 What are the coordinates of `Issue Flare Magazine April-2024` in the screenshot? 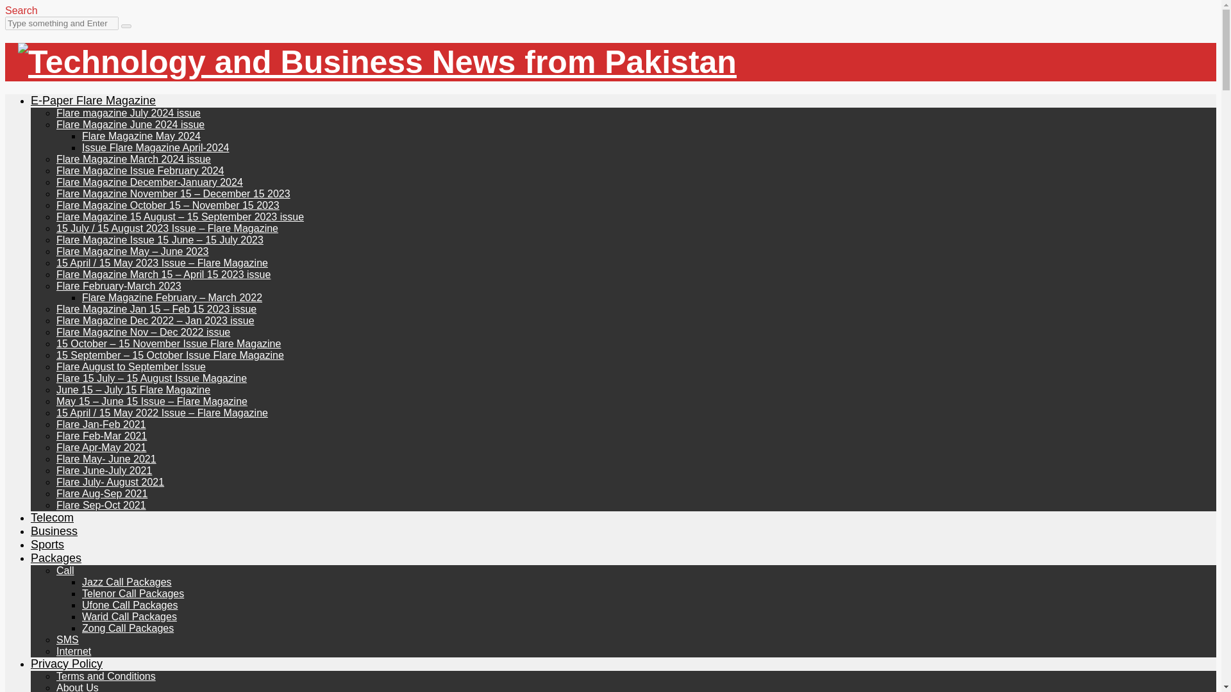 It's located at (155, 147).